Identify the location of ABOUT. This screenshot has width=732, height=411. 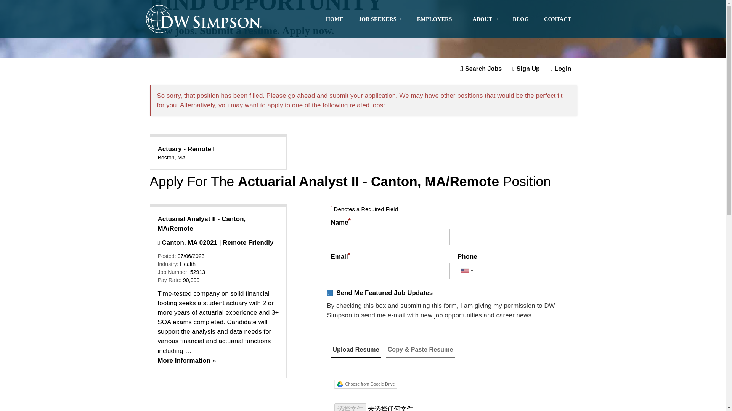
(485, 14).